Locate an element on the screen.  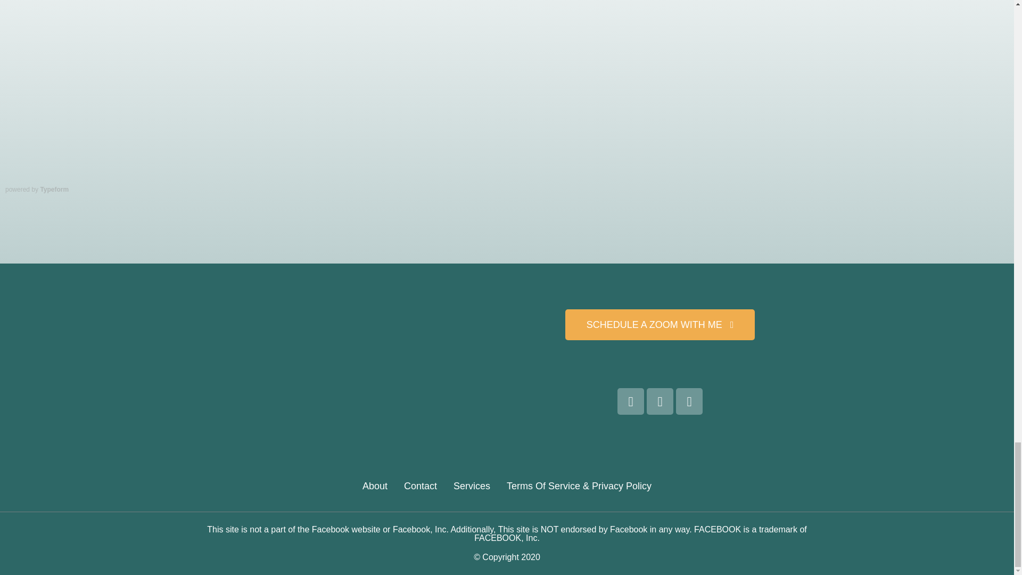
SCHEDULE A ZOOM WITH ME is located at coordinates (660, 325).